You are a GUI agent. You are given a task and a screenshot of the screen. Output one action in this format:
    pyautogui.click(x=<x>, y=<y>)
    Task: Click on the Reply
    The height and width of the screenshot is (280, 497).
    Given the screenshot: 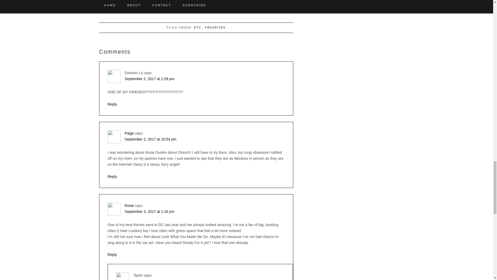 What is the action you would take?
    pyautogui.click(x=112, y=255)
    